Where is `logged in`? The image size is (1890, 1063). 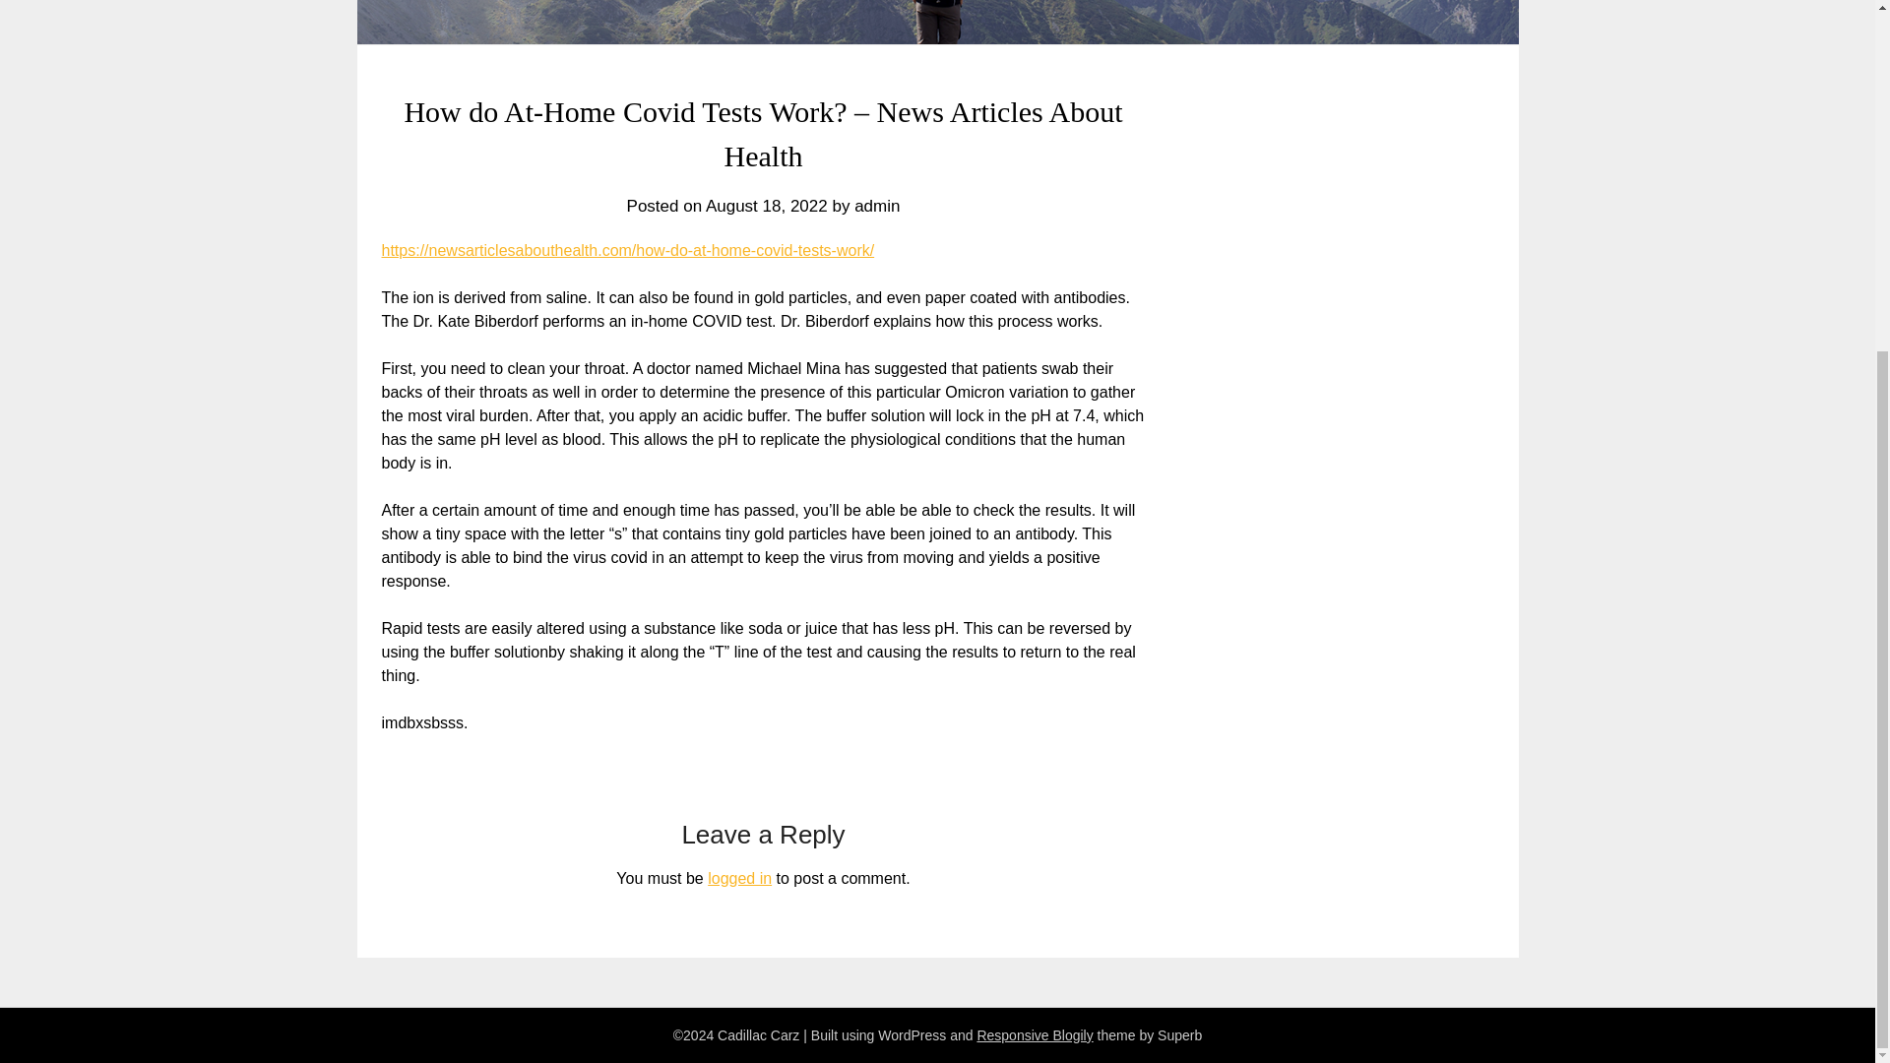
logged in is located at coordinates (738, 878).